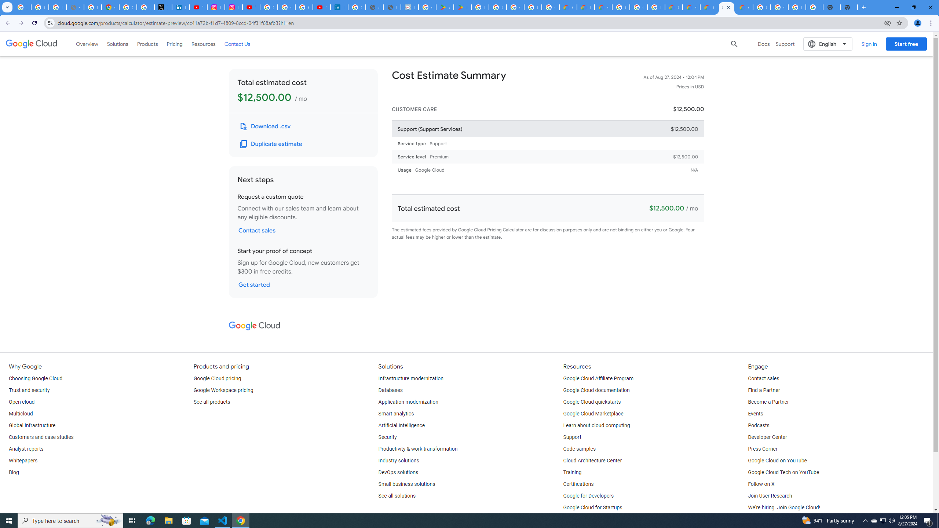 This screenshot has width=939, height=528. Describe the element at coordinates (26, 449) in the screenshot. I see `Analyst reports` at that location.